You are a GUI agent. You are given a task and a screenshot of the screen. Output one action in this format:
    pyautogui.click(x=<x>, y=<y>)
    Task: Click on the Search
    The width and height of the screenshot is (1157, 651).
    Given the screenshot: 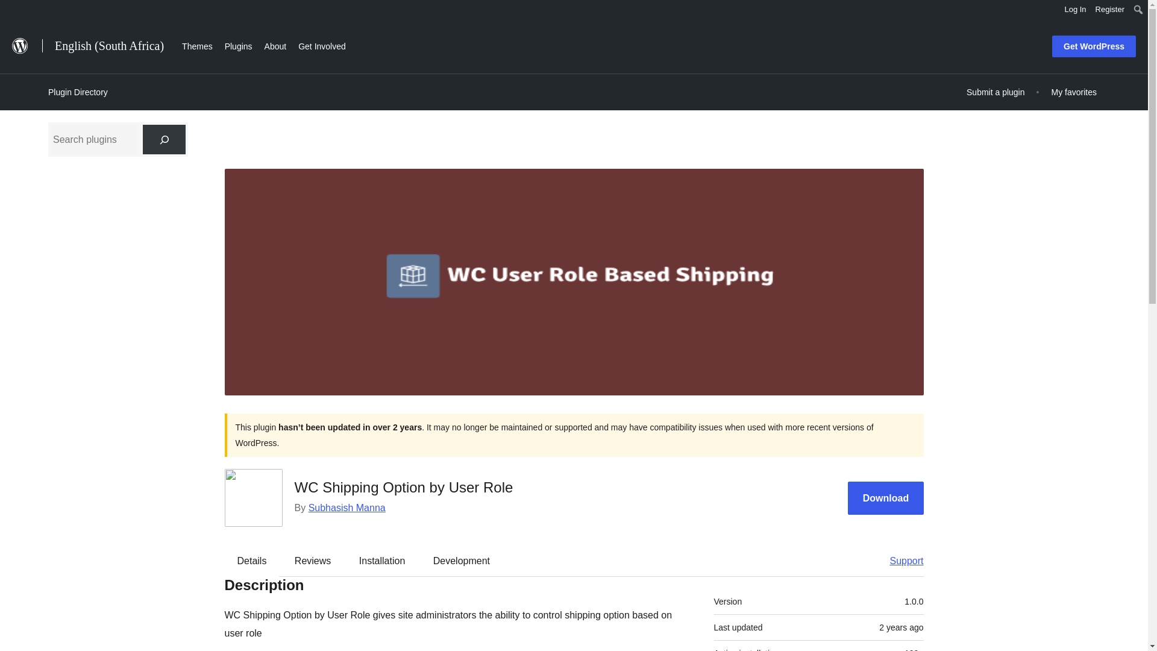 What is the action you would take?
    pyautogui.click(x=13, y=11)
    